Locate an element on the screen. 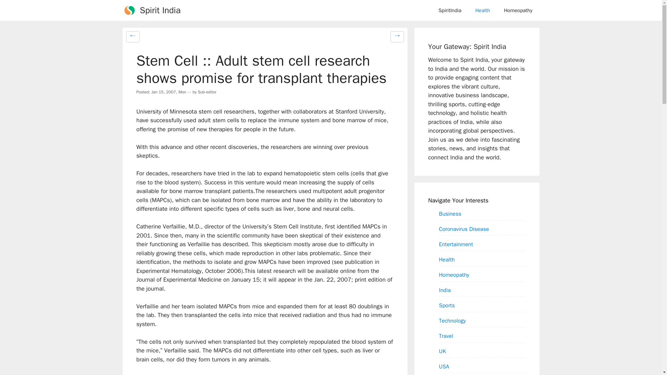 The width and height of the screenshot is (667, 375). Health is located at coordinates (482, 10).